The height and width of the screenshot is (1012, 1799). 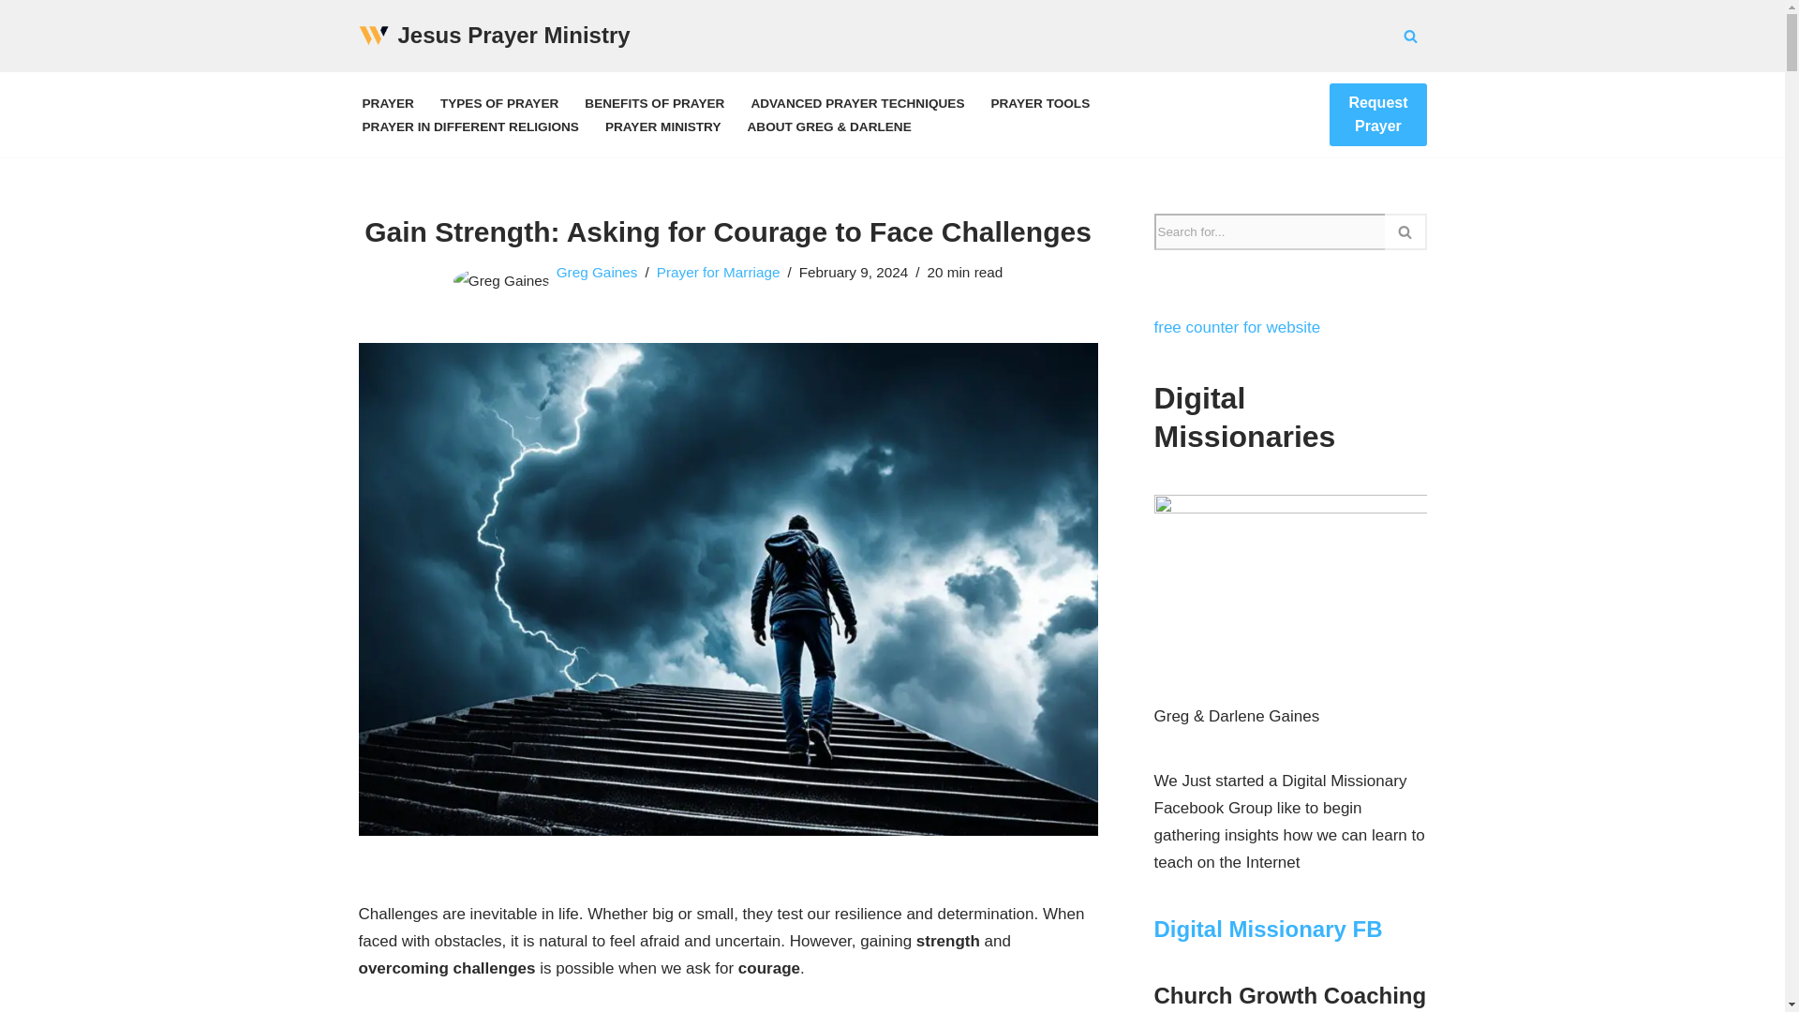 What do you see at coordinates (654, 103) in the screenshot?
I see `BENEFITS OF PRAYER` at bounding box center [654, 103].